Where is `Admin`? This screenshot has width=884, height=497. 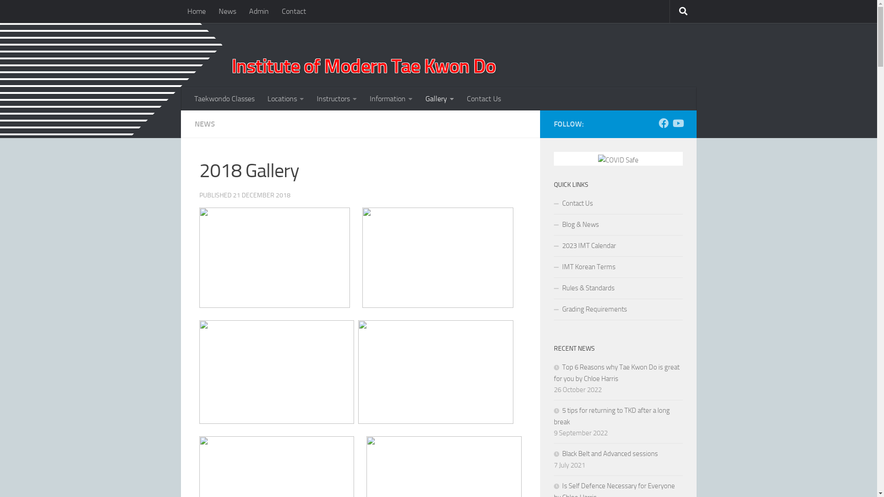
Admin is located at coordinates (259, 12).